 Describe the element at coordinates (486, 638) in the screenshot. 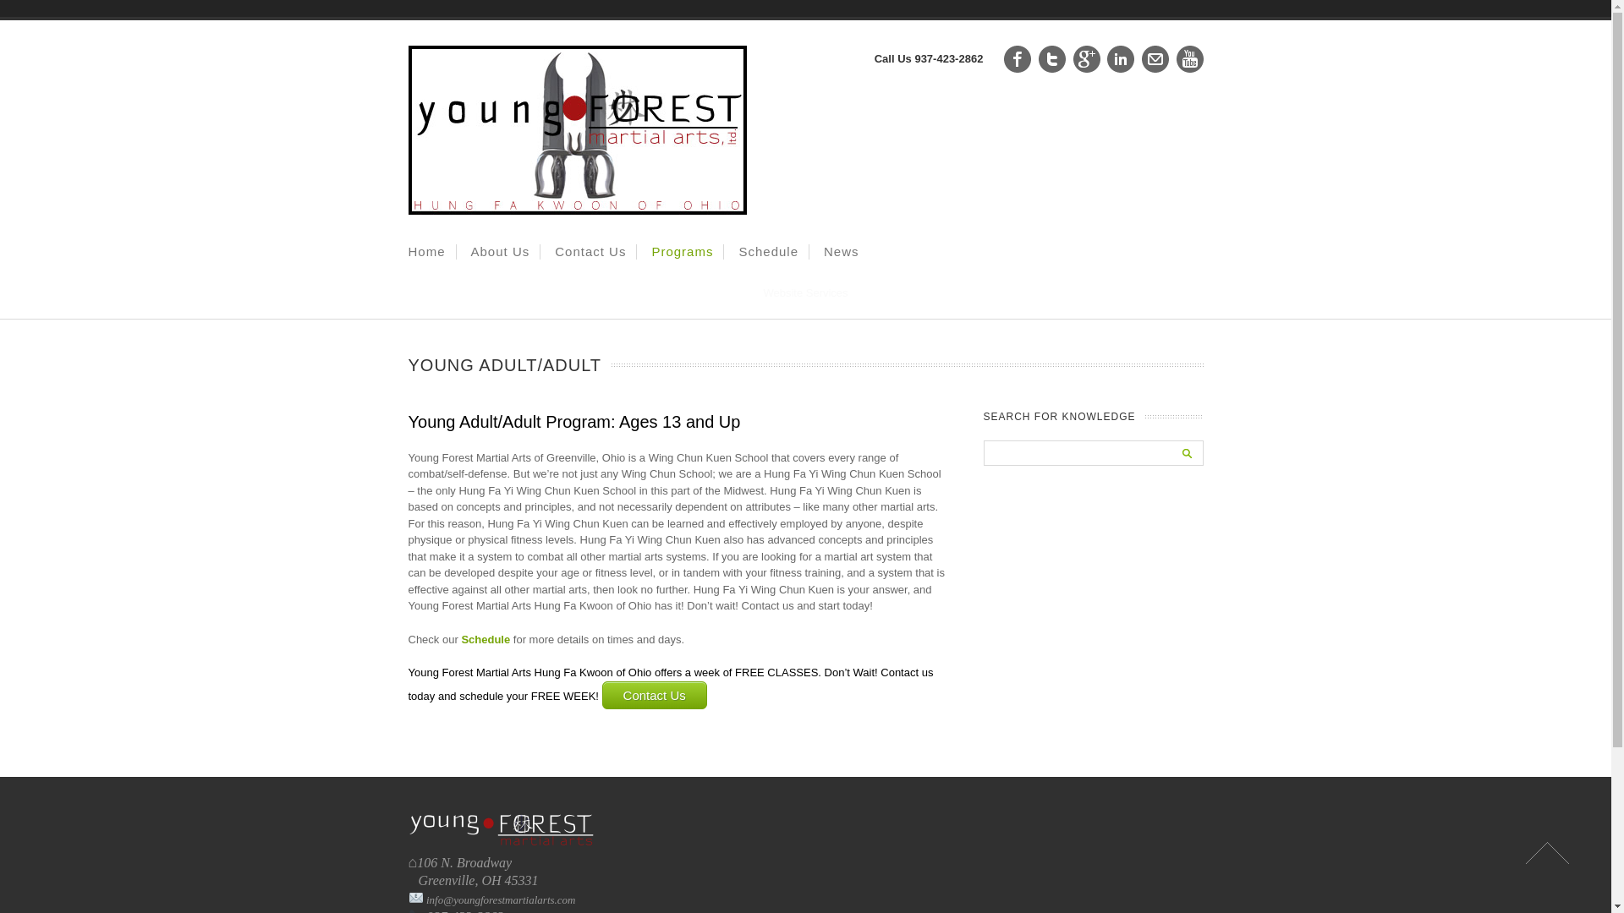

I see `Schedule` at that location.